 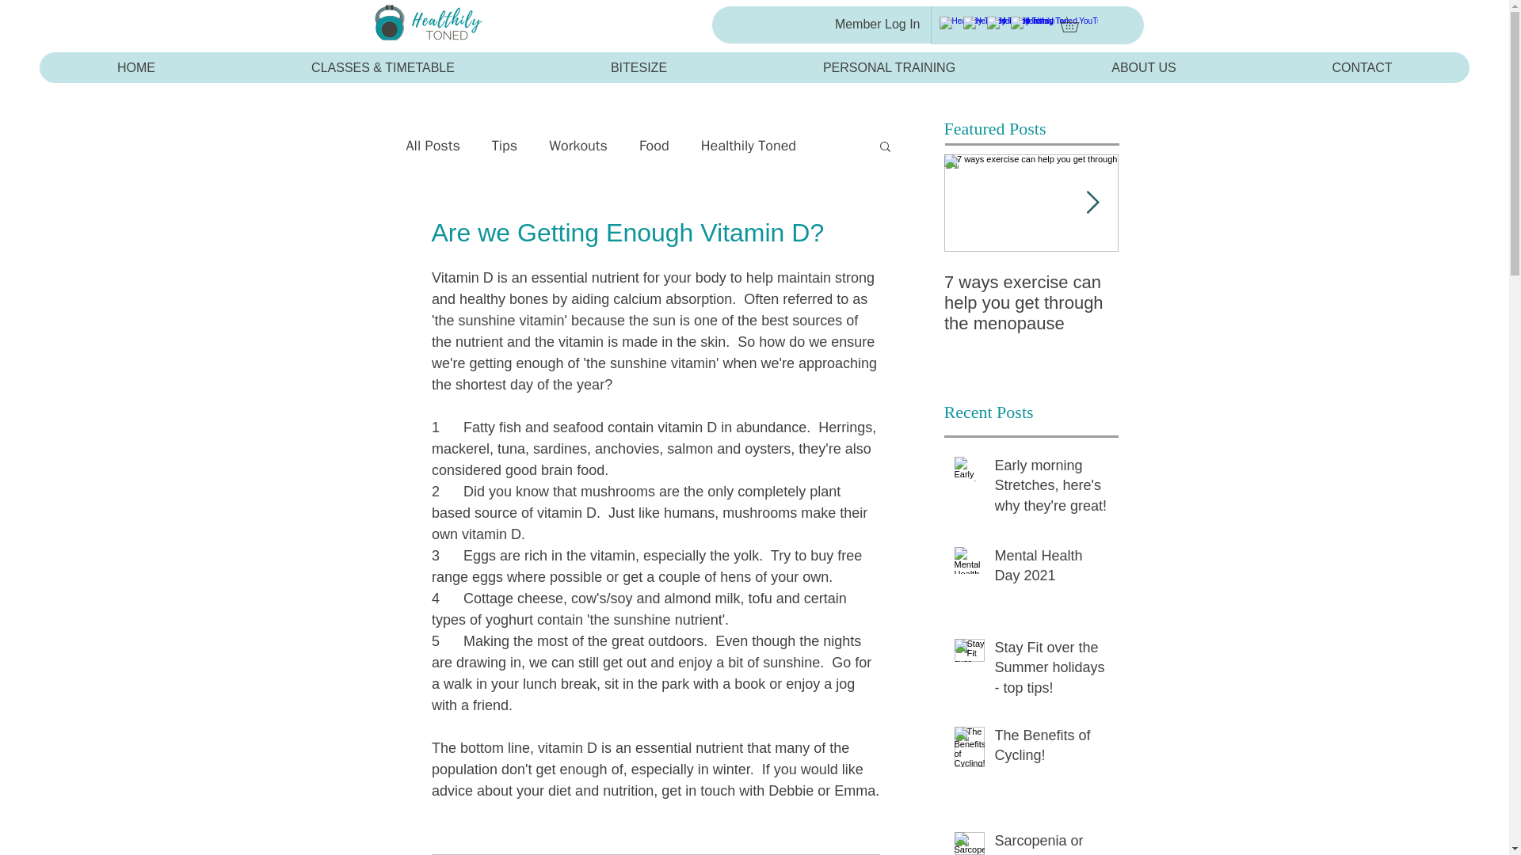 I want to click on Healthily Toned, so click(x=748, y=145).